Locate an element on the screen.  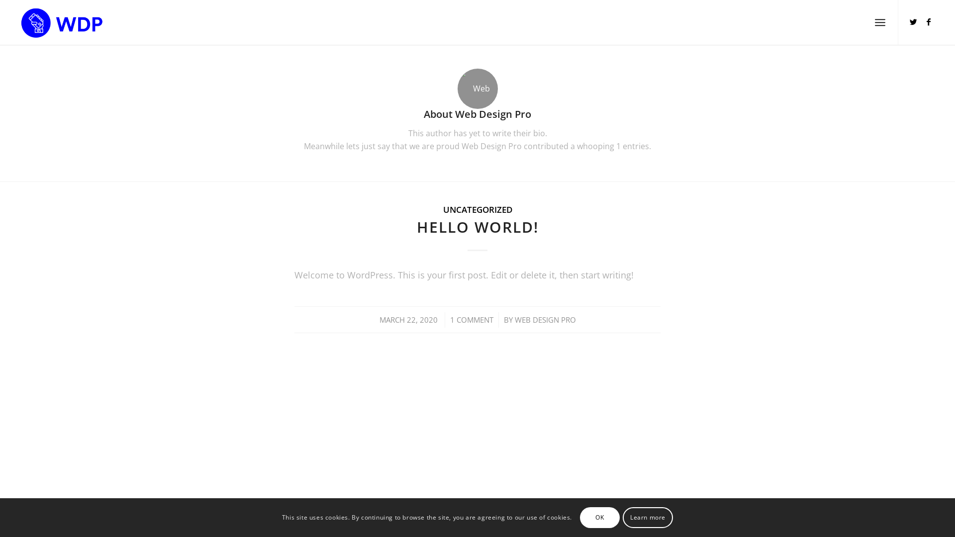
OK is located at coordinates (600, 518).